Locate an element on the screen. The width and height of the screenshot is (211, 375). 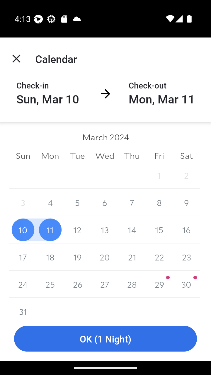
OK (1 Night) is located at coordinates (105, 339).